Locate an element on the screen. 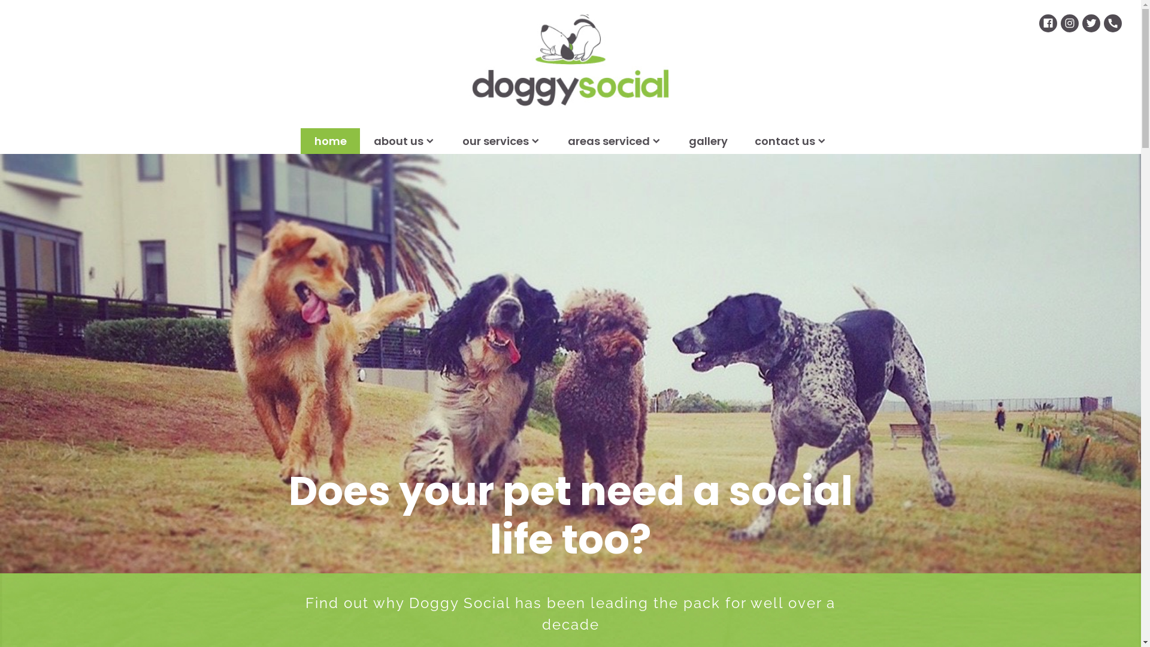  Return to homepage is located at coordinates (570, 64).